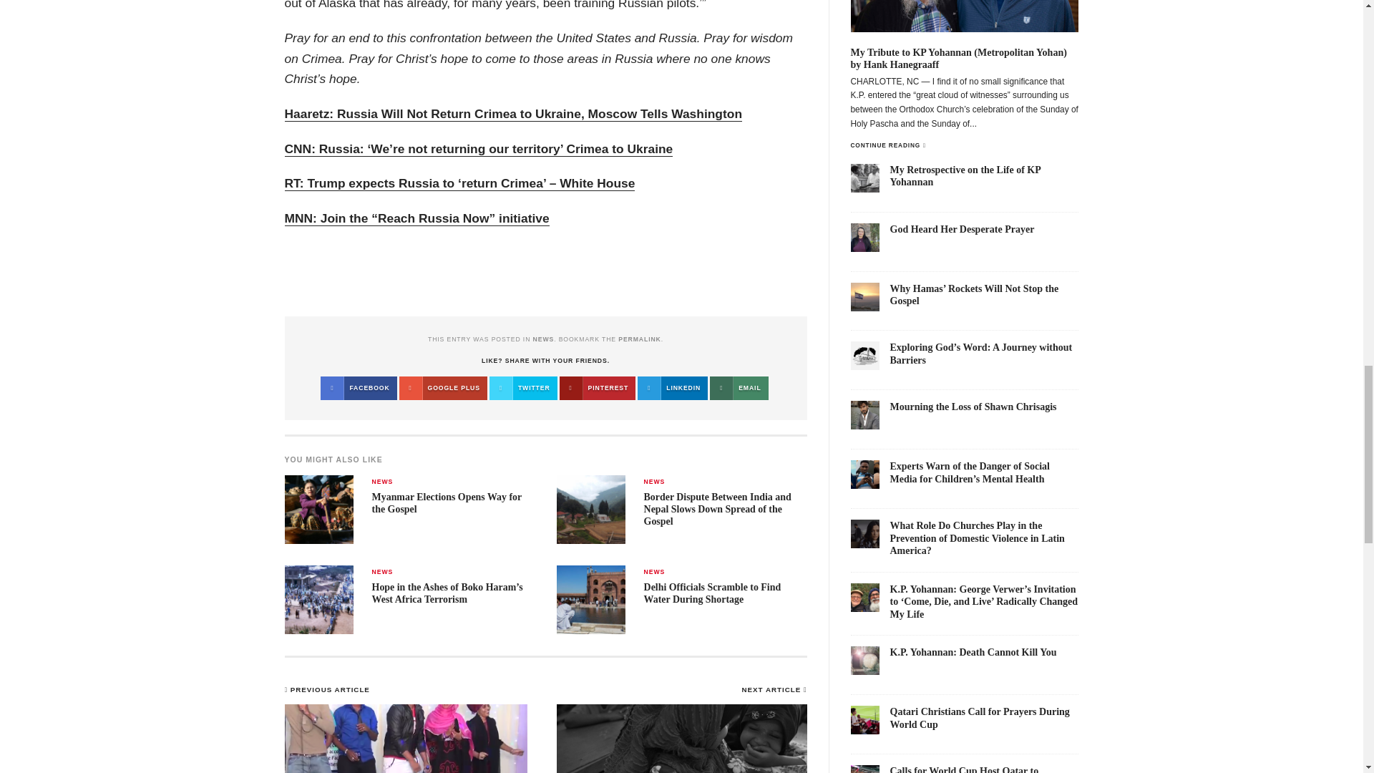 This screenshot has width=1374, height=773. Describe the element at coordinates (597, 388) in the screenshot. I see `PINTEREST` at that location.